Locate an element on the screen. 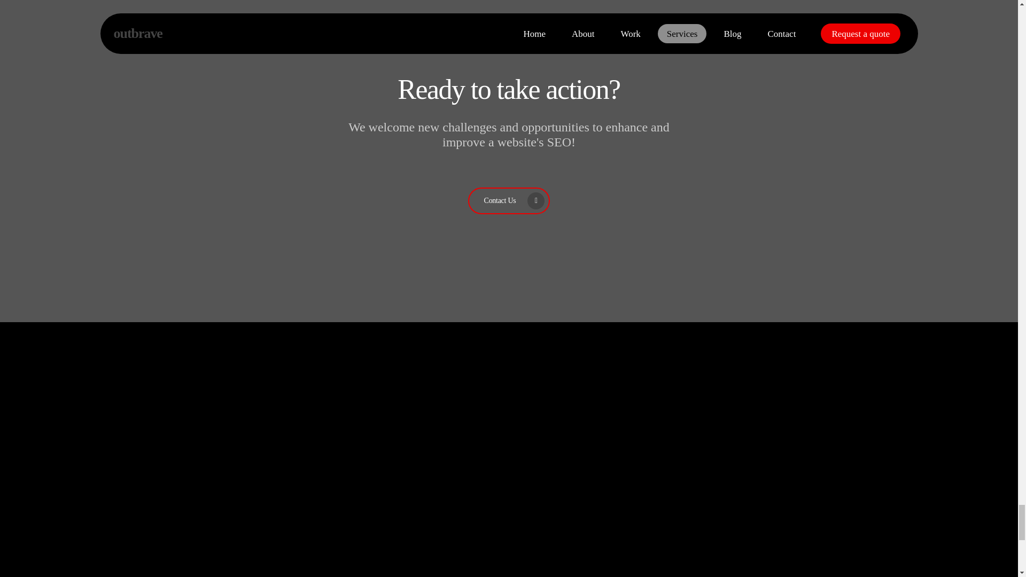  Contact Us is located at coordinates (509, 201).